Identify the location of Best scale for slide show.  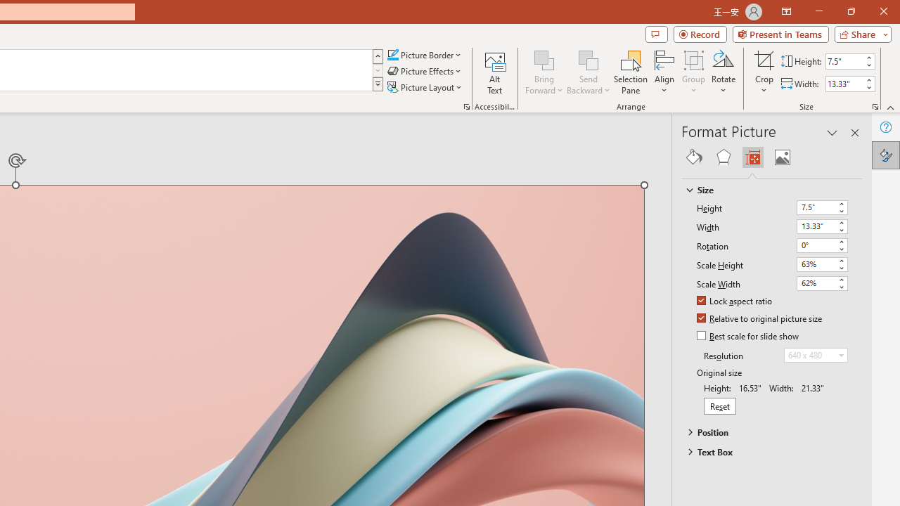
(749, 337).